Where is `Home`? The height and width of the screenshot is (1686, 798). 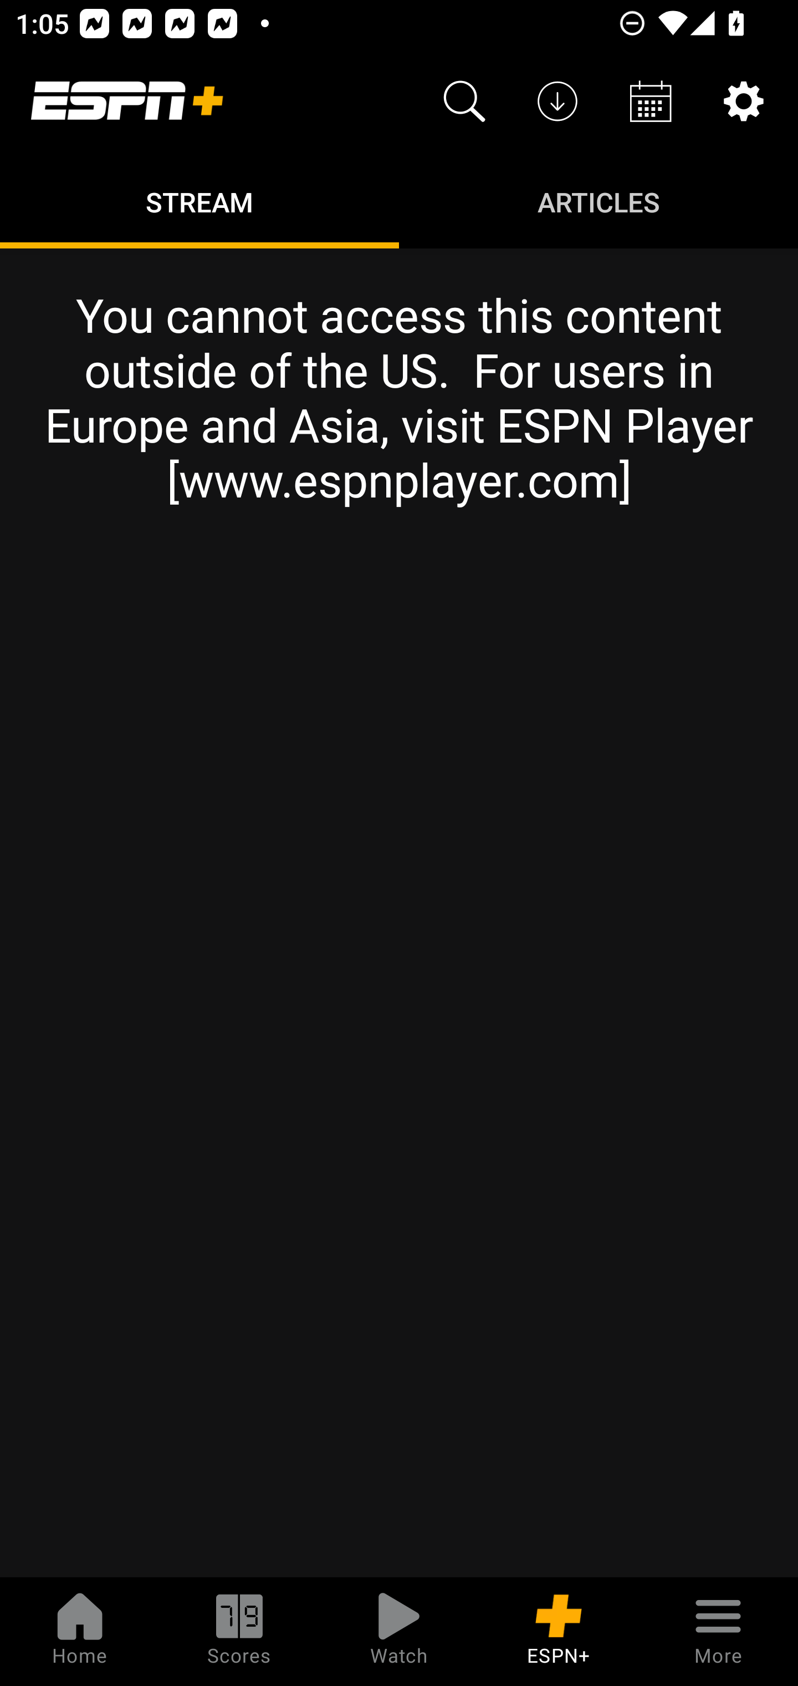
Home is located at coordinates (80, 1632).